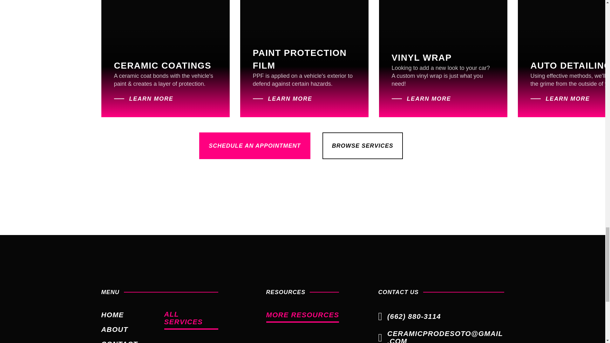  Describe the element at coordinates (255, 145) in the screenshot. I see `SCHEDULE AN APPOINTMENT` at that location.